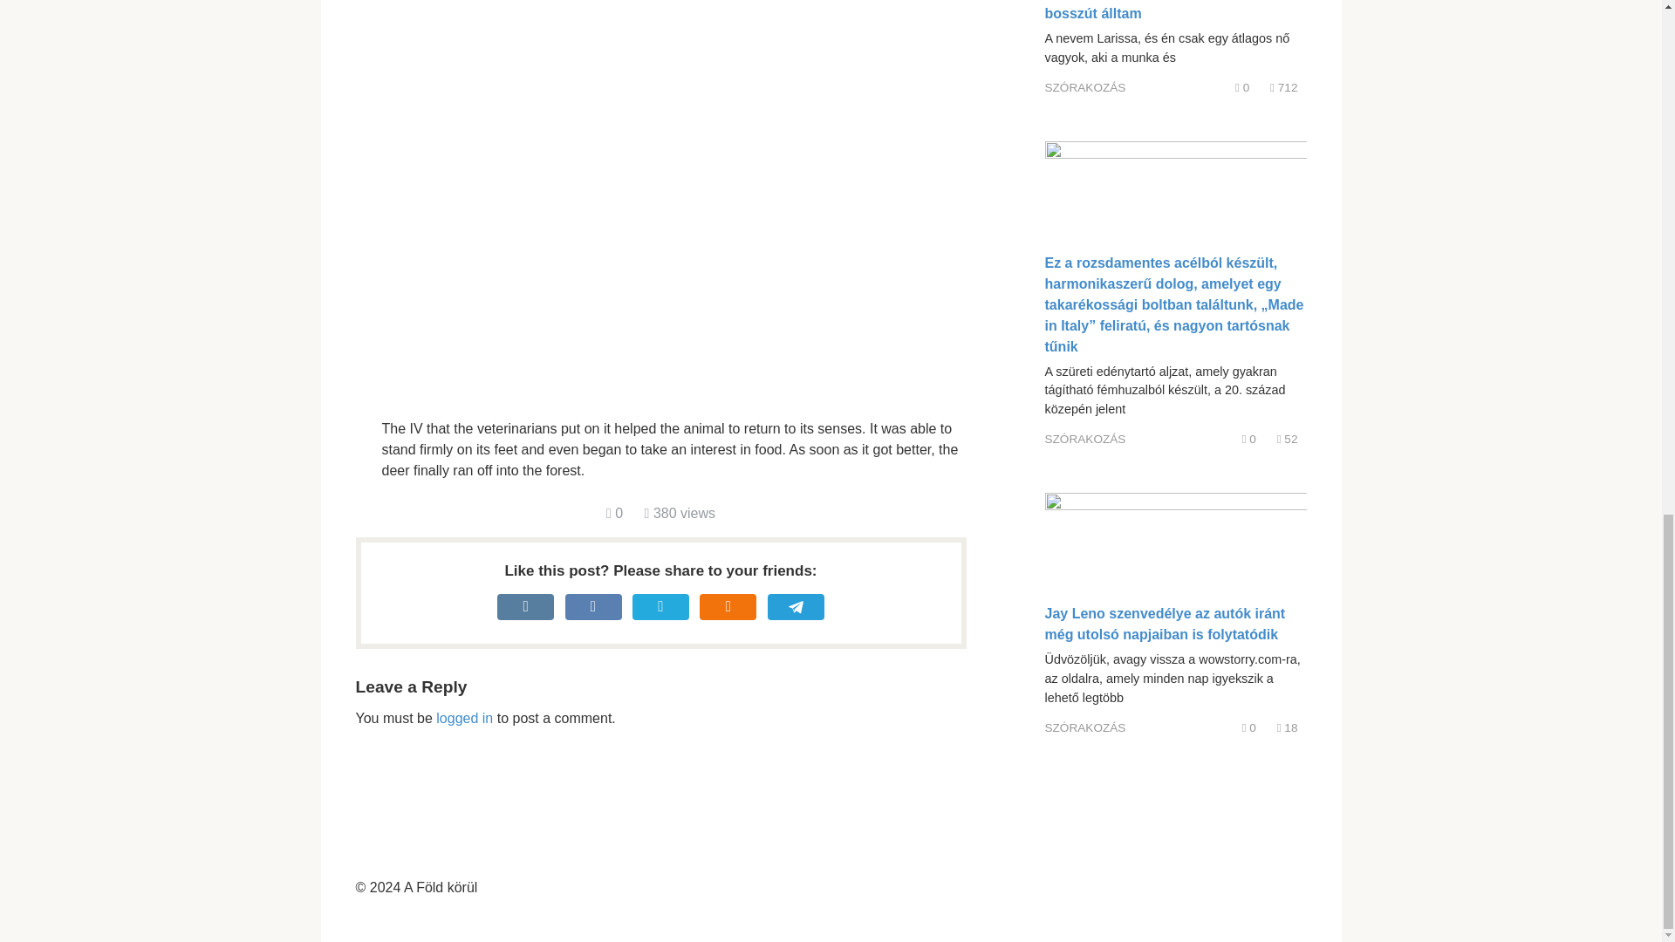  What do you see at coordinates (1282, 87) in the screenshot?
I see `Views` at bounding box center [1282, 87].